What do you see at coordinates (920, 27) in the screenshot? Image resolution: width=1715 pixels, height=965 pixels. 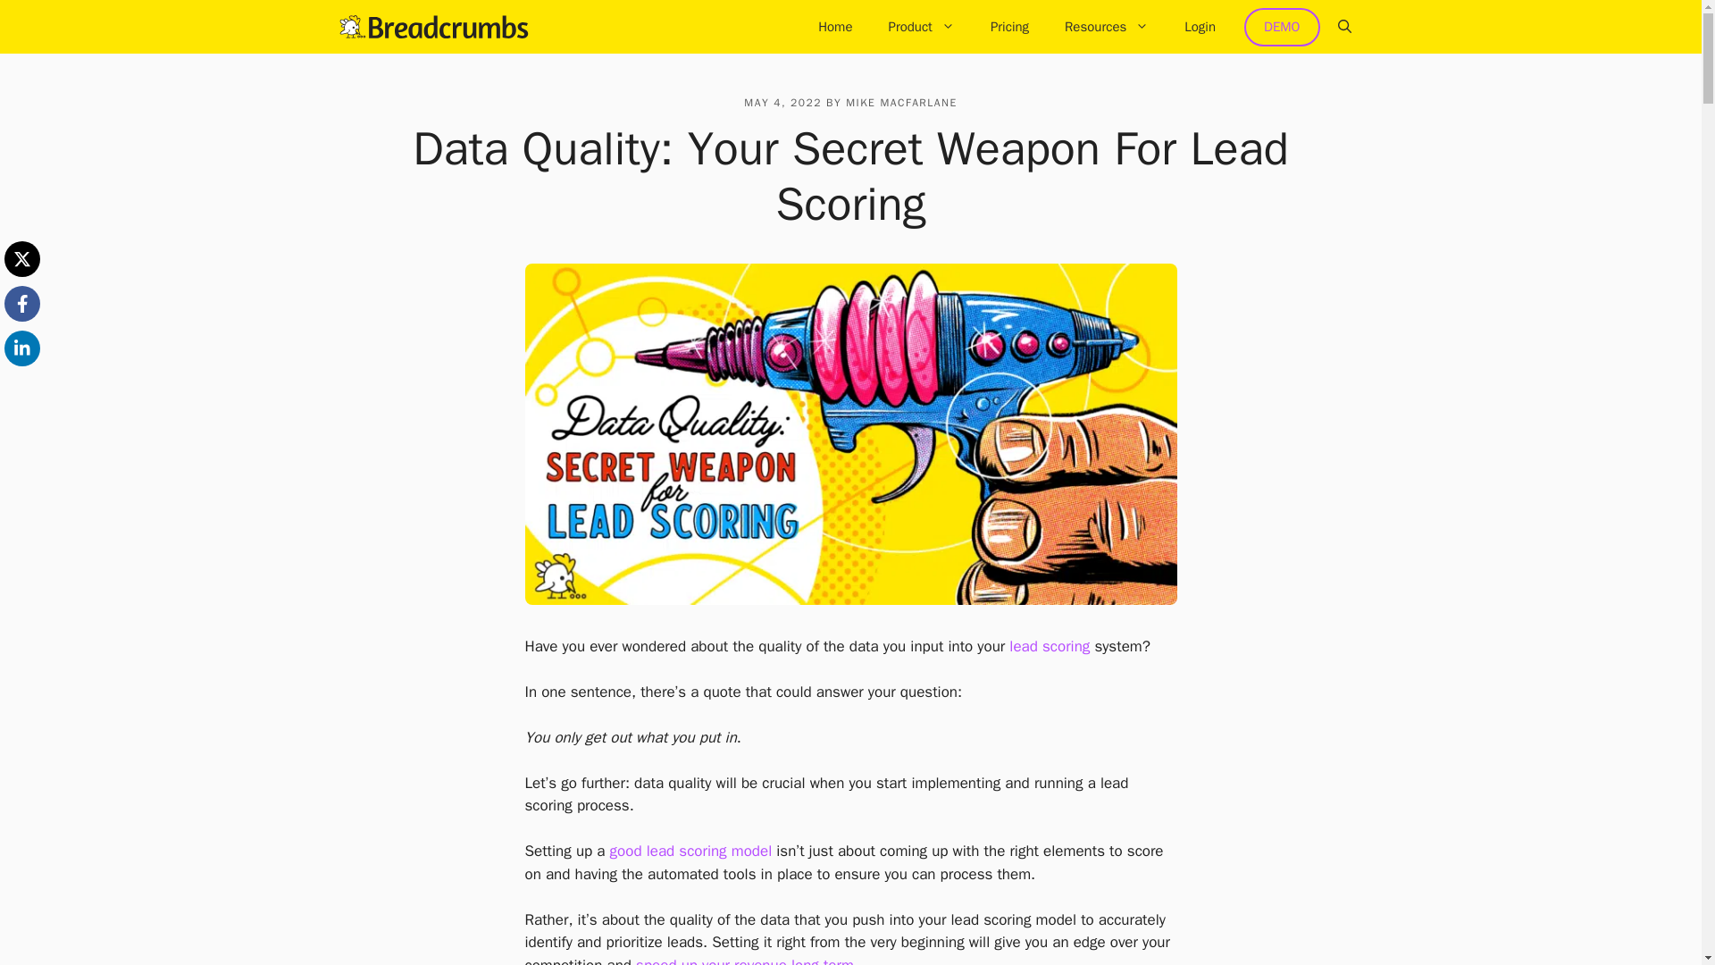 I see `Product` at bounding box center [920, 27].